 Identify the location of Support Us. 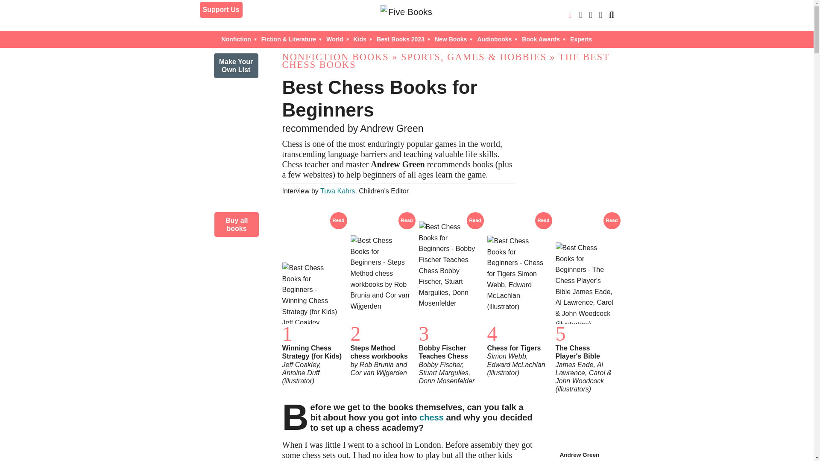
(221, 10).